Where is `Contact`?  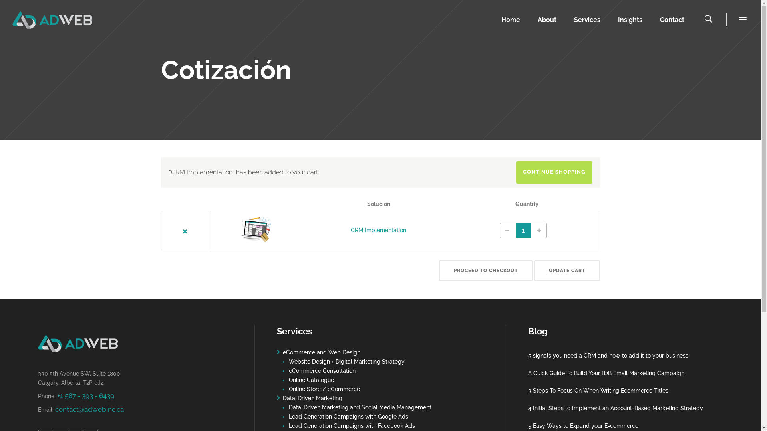
Contact is located at coordinates (672, 20).